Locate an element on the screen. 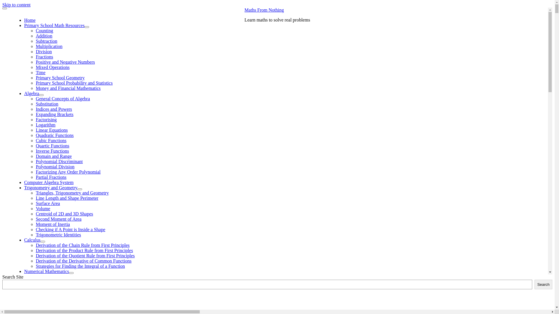  Factorising is located at coordinates (46, 120).